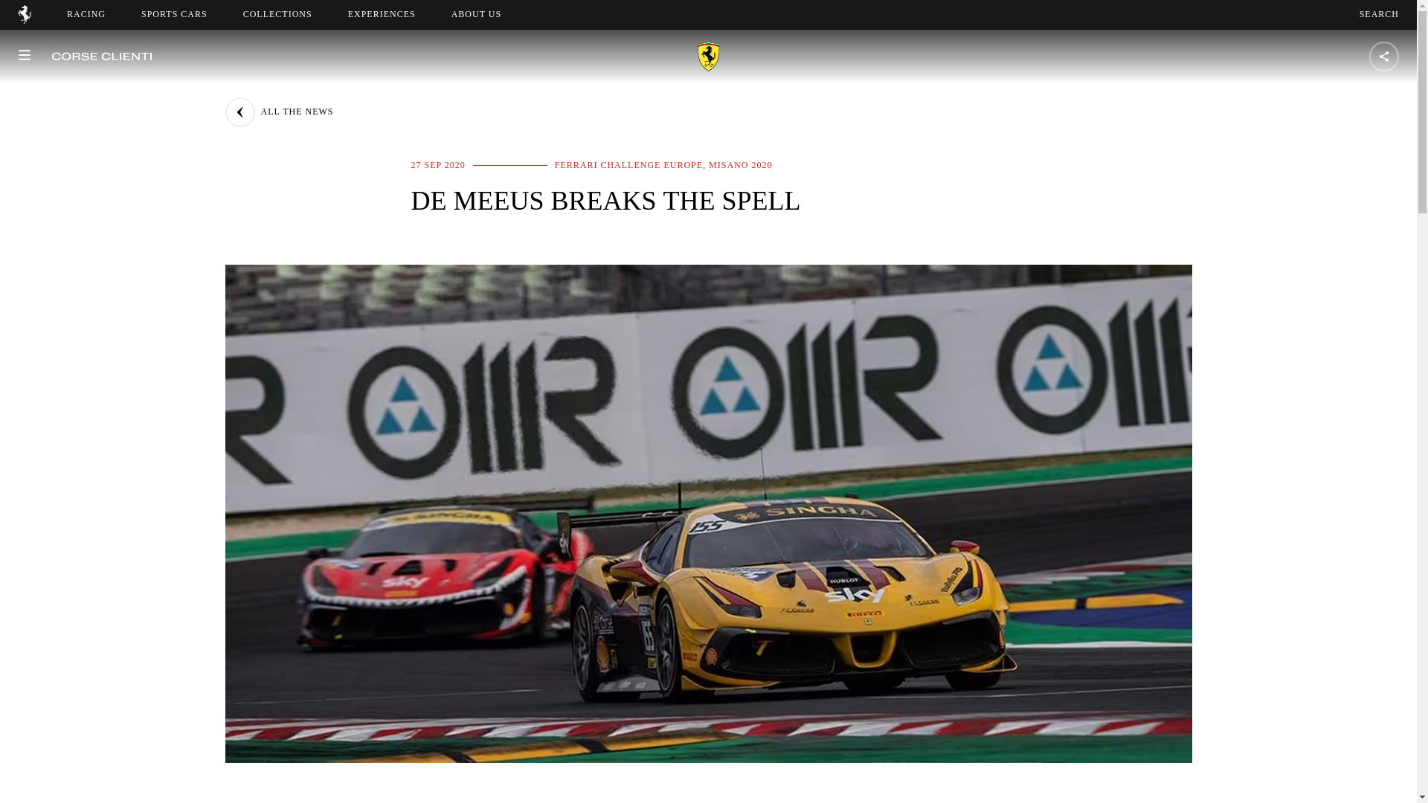 This screenshot has height=803, width=1428. Describe the element at coordinates (1379, 14) in the screenshot. I see `SPORTS CARS` at that location.